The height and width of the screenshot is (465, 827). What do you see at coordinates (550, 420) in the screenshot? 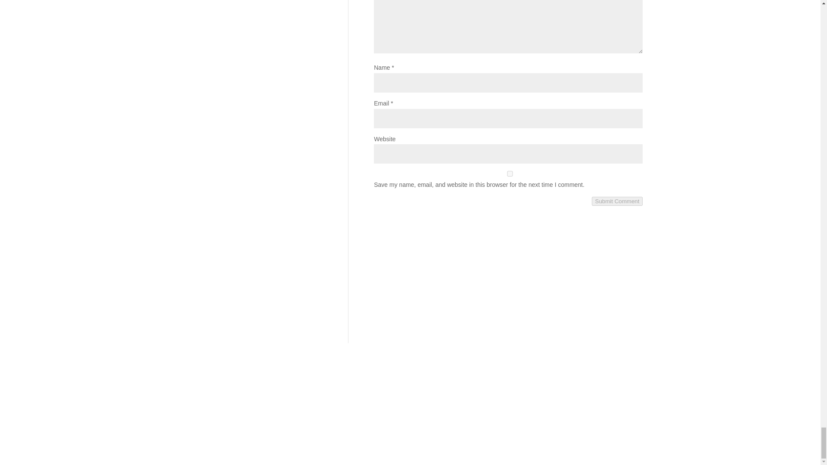
I see `Follow on Pinterest` at bounding box center [550, 420].